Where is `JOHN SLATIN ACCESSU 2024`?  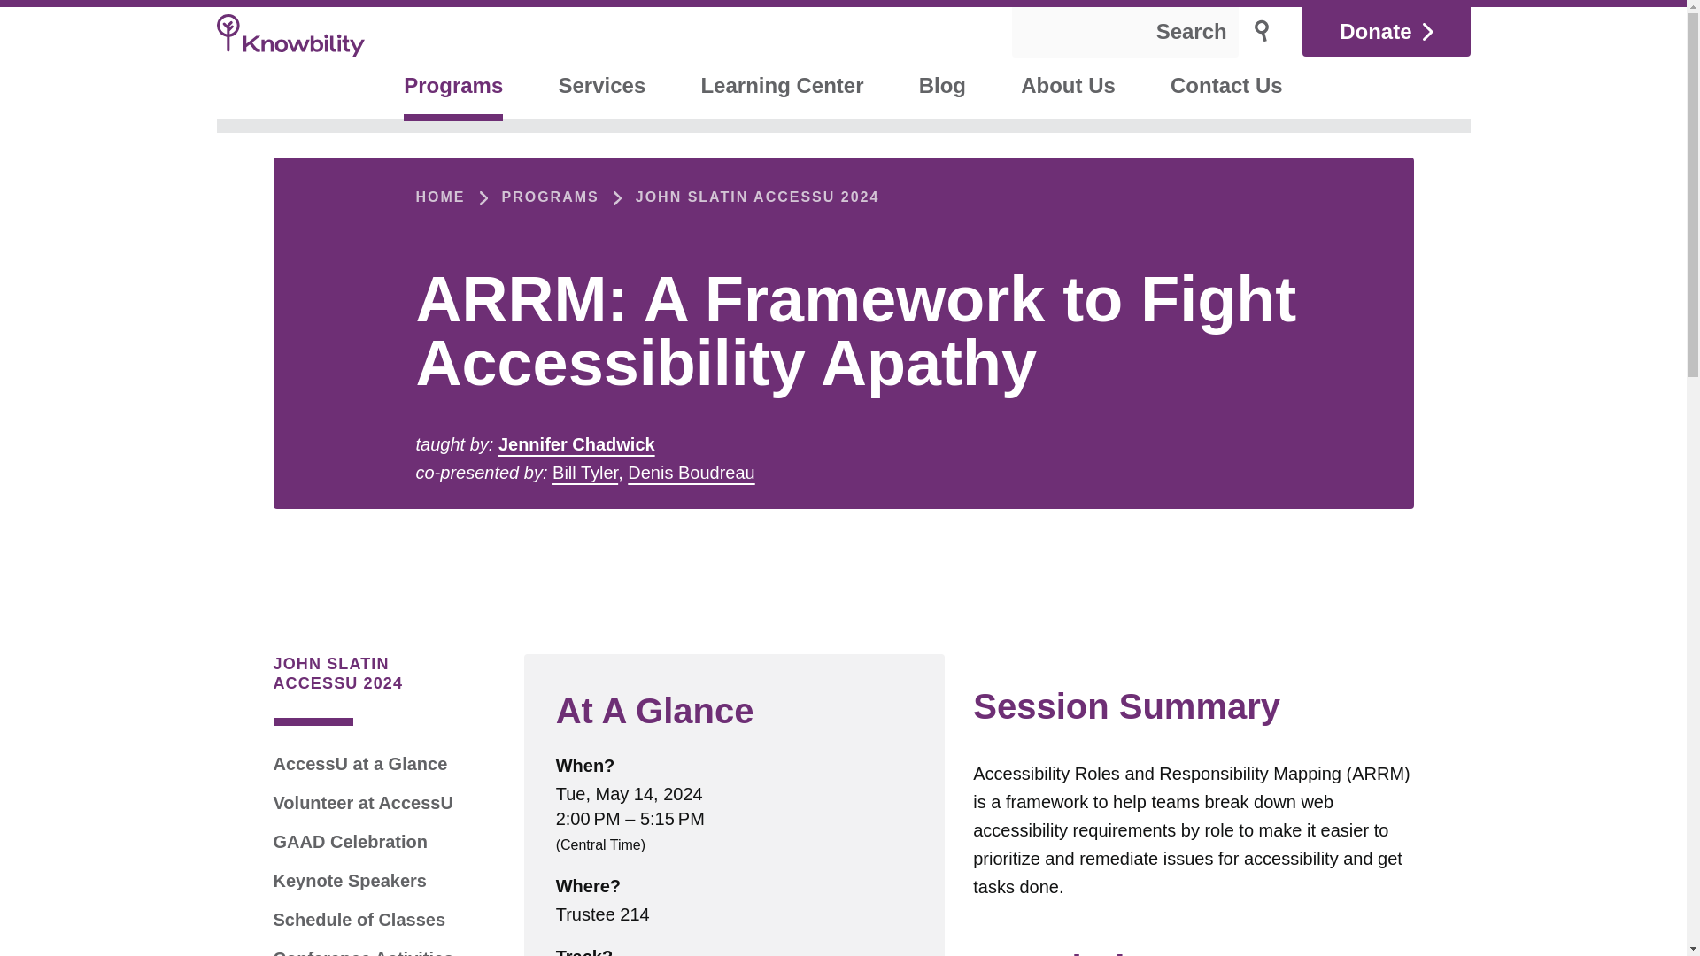 JOHN SLATIN ACCESSU 2024 is located at coordinates (758, 197).